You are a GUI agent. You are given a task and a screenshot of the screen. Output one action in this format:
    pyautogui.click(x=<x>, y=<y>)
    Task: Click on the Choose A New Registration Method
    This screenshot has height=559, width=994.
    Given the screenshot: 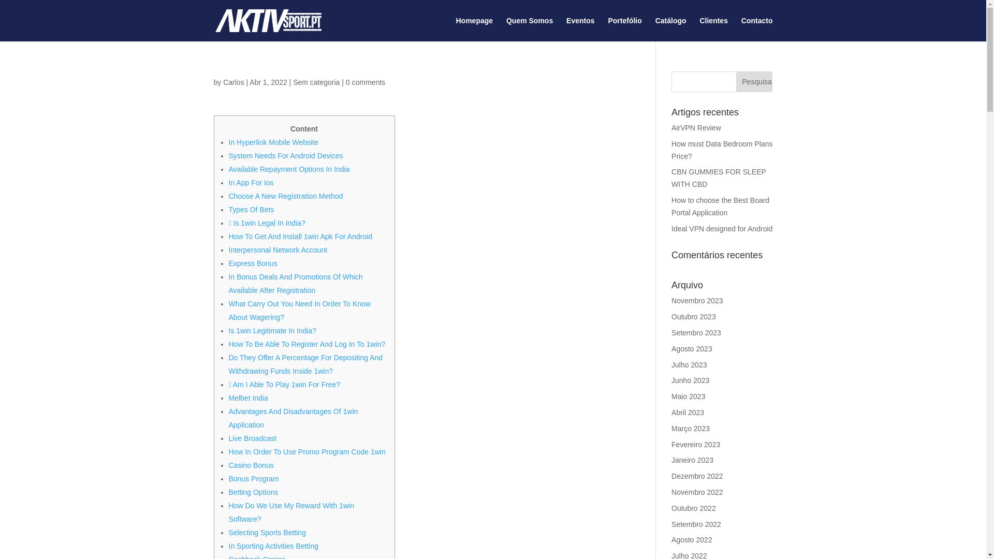 What is the action you would take?
    pyautogui.click(x=286, y=196)
    